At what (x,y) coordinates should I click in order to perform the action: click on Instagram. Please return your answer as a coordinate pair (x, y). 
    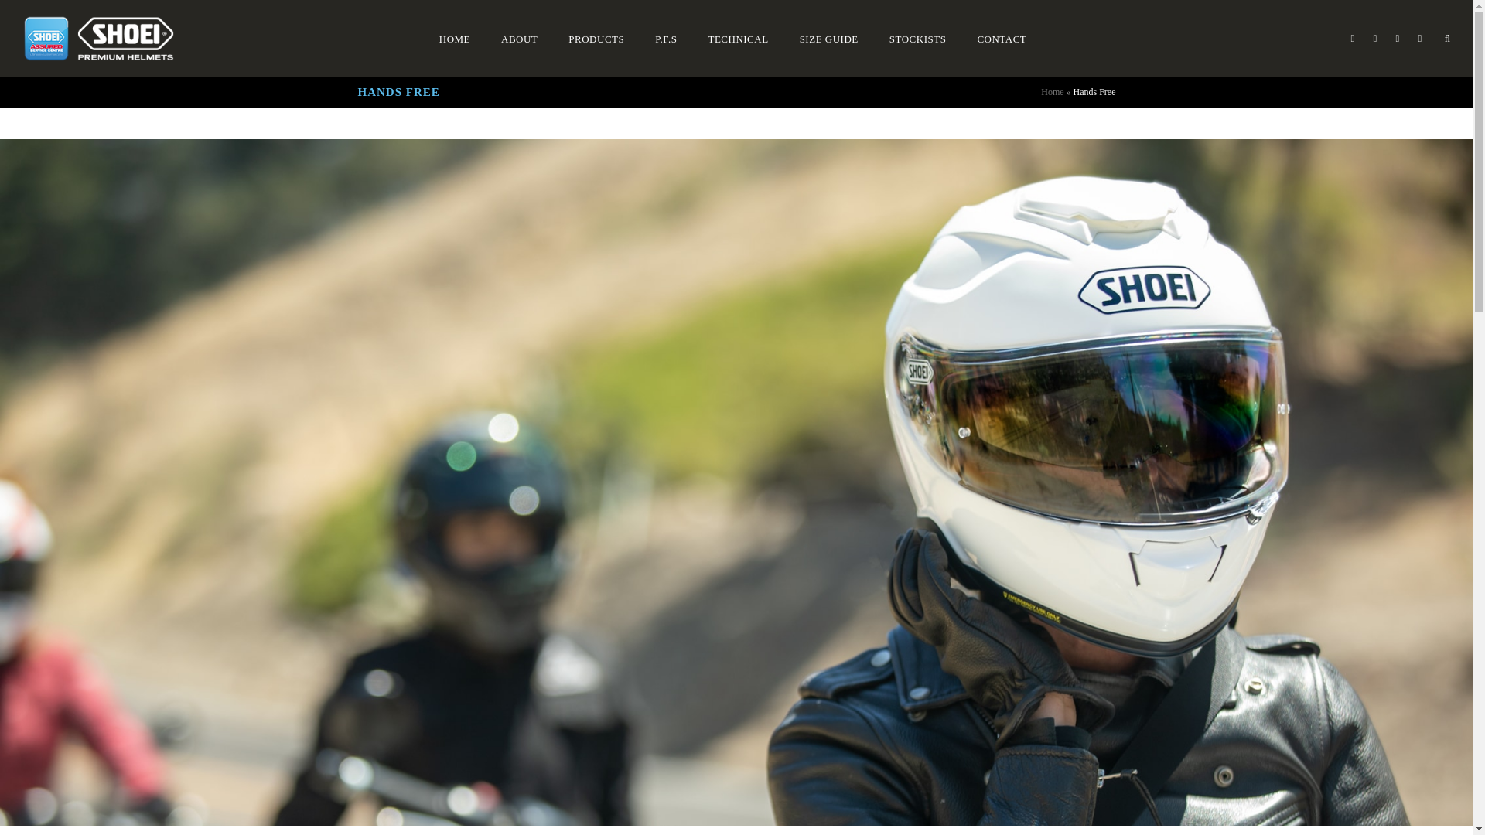
    Looking at the image, I should click on (1420, 38).